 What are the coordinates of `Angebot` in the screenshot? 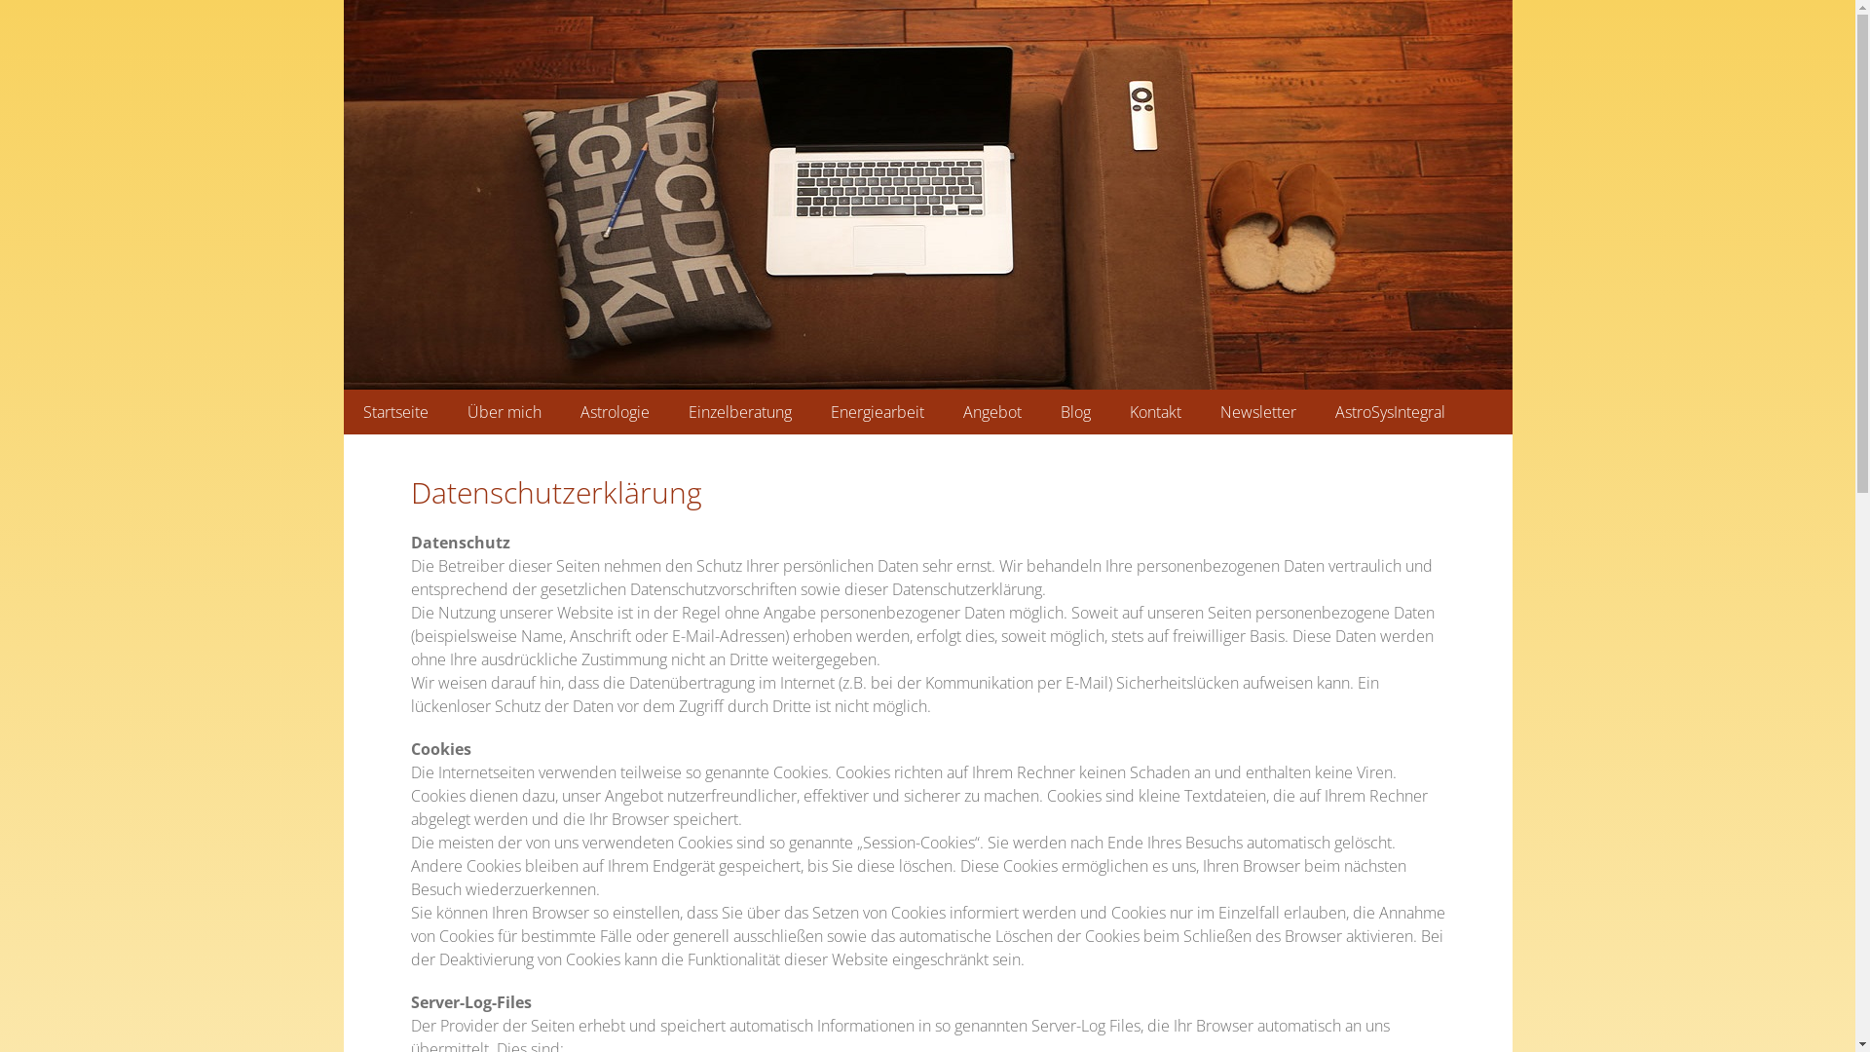 It's located at (991, 412).